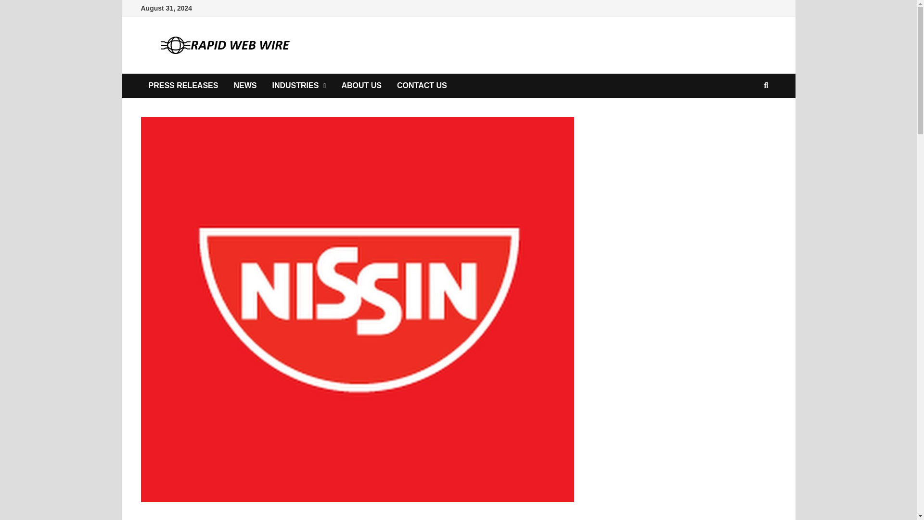 Image resolution: width=924 pixels, height=520 pixels. Describe the element at coordinates (299, 86) in the screenshot. I see `INDUSTRIES` at that location.